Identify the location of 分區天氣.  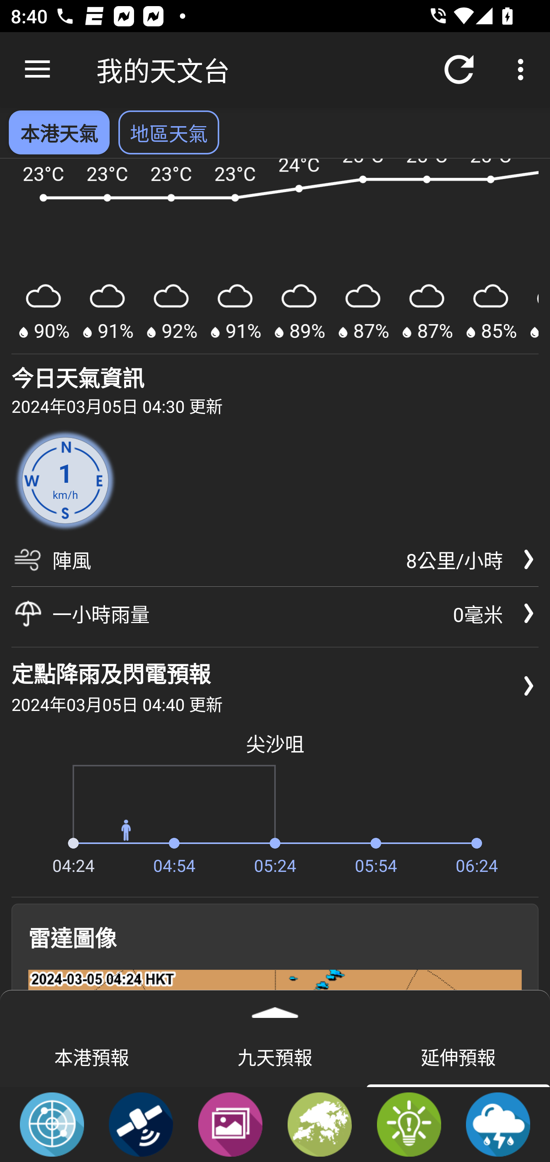
(320, 1124).